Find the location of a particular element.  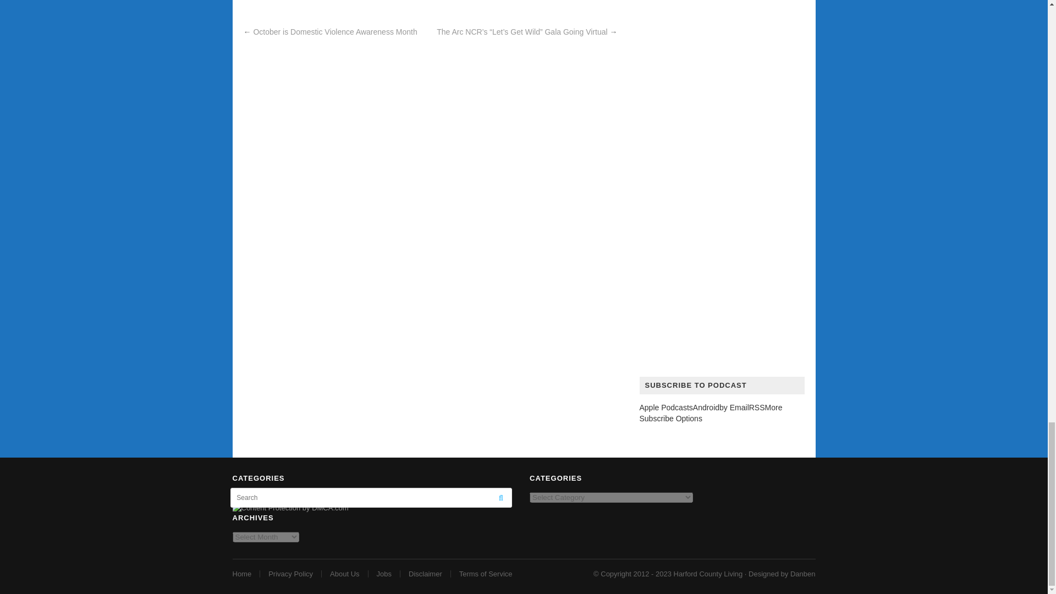

Subscribe by Email is located at coordinates (734, 408).